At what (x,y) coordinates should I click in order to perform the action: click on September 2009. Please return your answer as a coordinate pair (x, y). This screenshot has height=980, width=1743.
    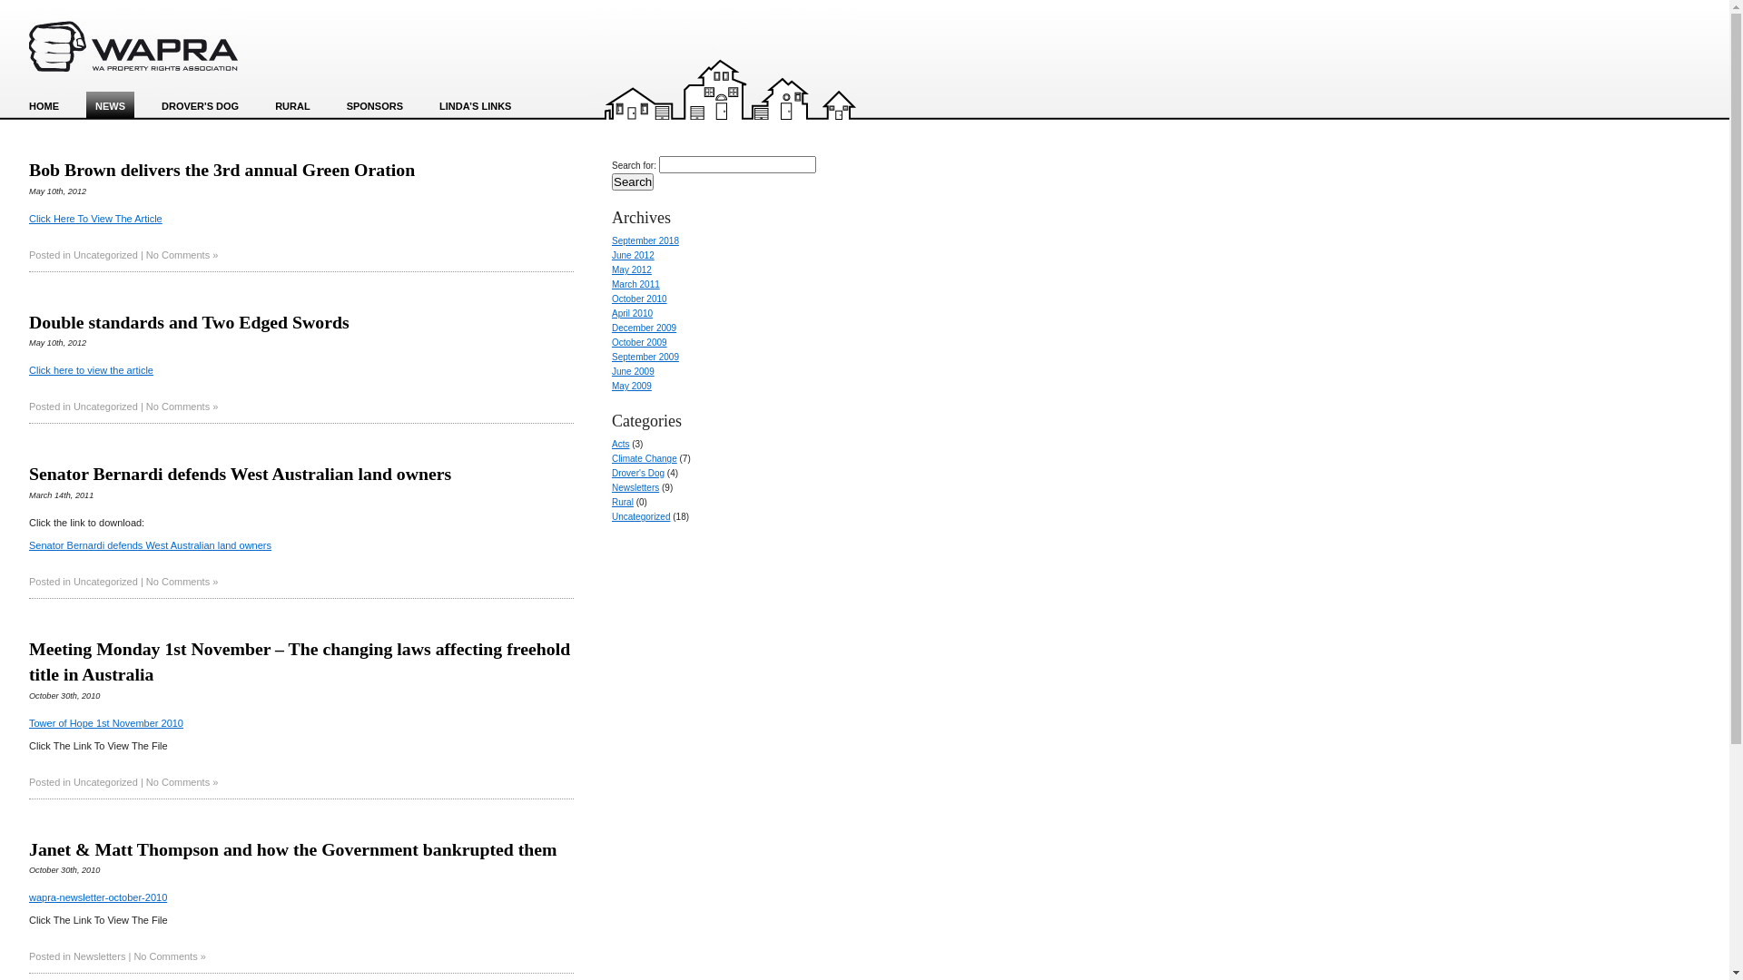
    Looking at the image, I should click on (645, 358).